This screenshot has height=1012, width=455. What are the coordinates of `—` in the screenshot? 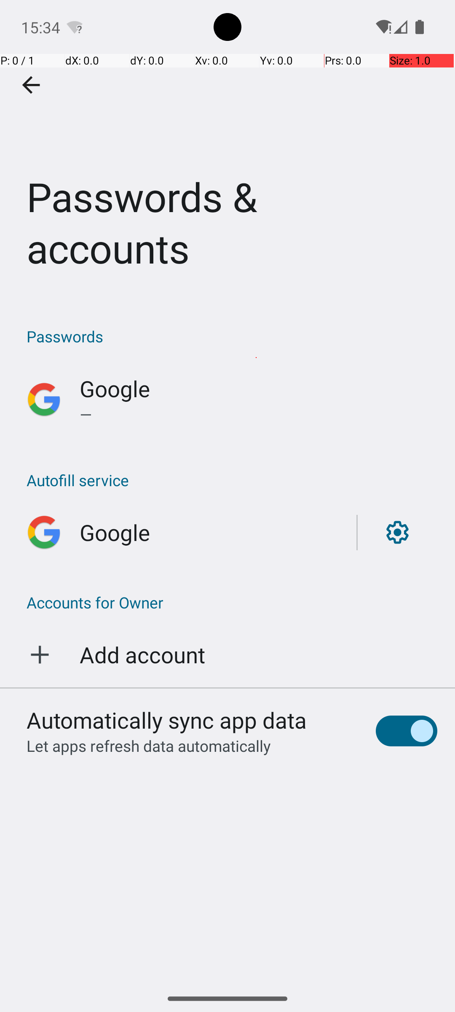 It's located at (259, 414).